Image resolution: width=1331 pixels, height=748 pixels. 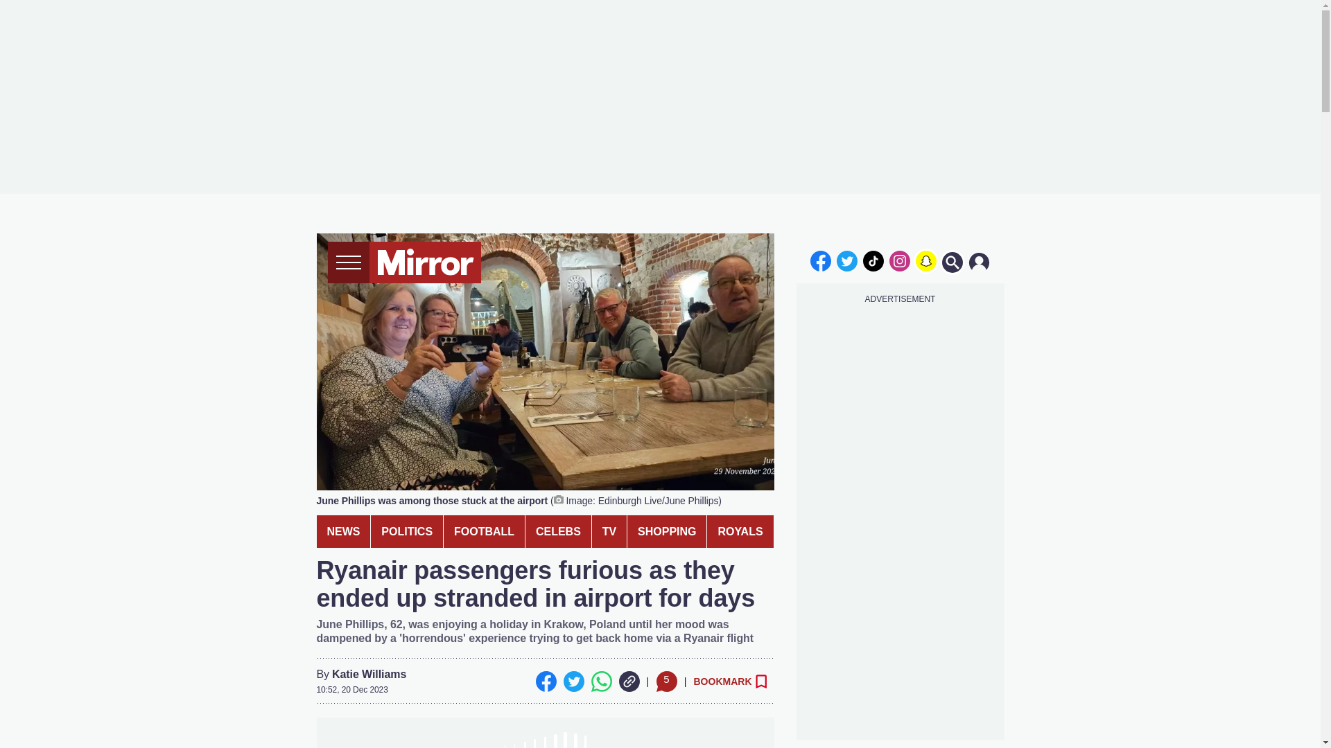 I want to click on CELEBS, so click(x=558, y=531).